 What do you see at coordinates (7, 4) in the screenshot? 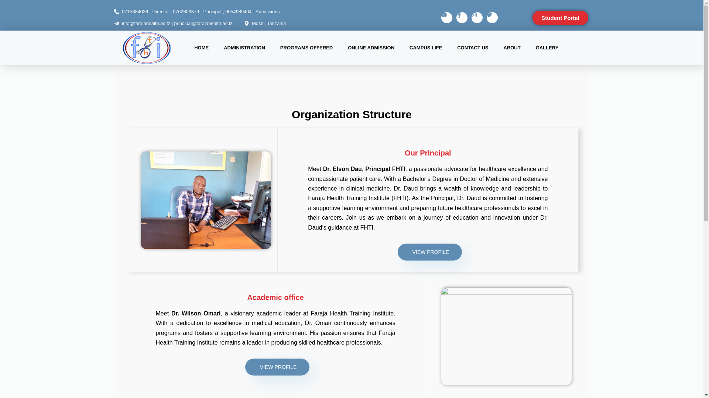
I see `Skip to content` at bounding box center [7, 4].